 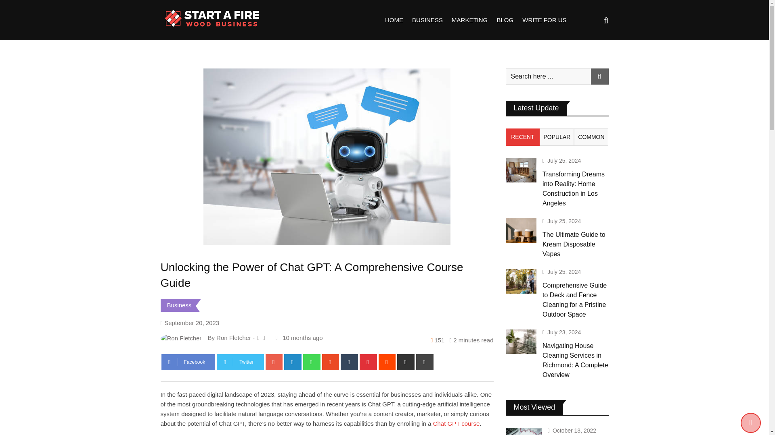 What do you see at coordinates (179, 305) in the screenshot?
I see `Business` at bounding box center [179, 305].